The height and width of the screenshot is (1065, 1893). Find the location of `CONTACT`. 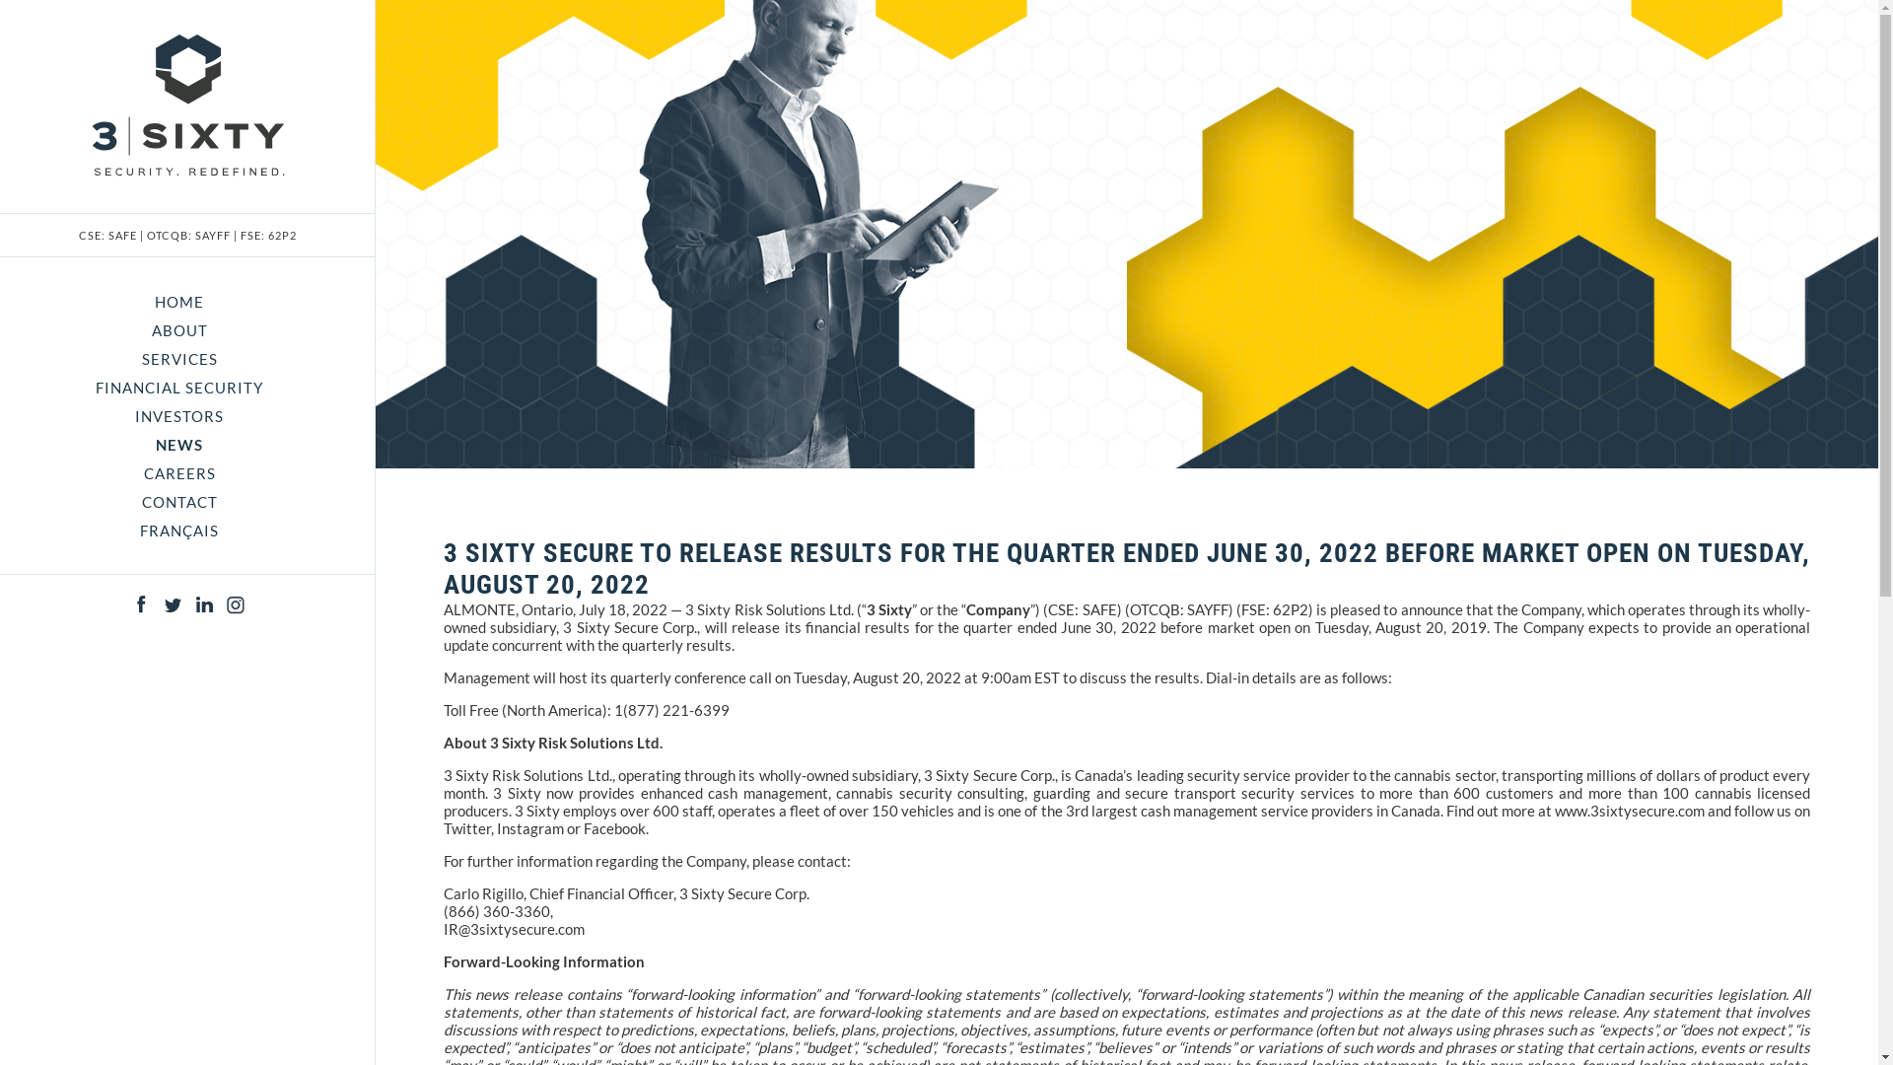

CONTACT is located at coordinates (179, 502).